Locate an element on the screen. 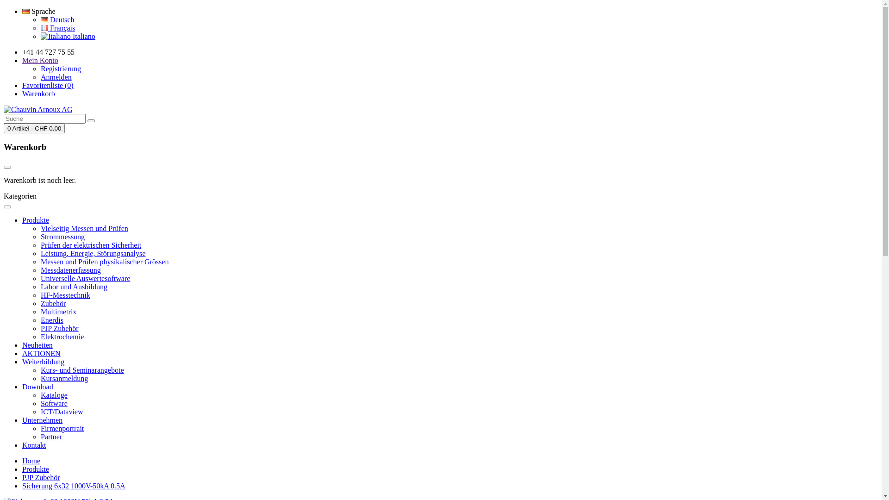  Produkte is located at coordinates (36, 220).